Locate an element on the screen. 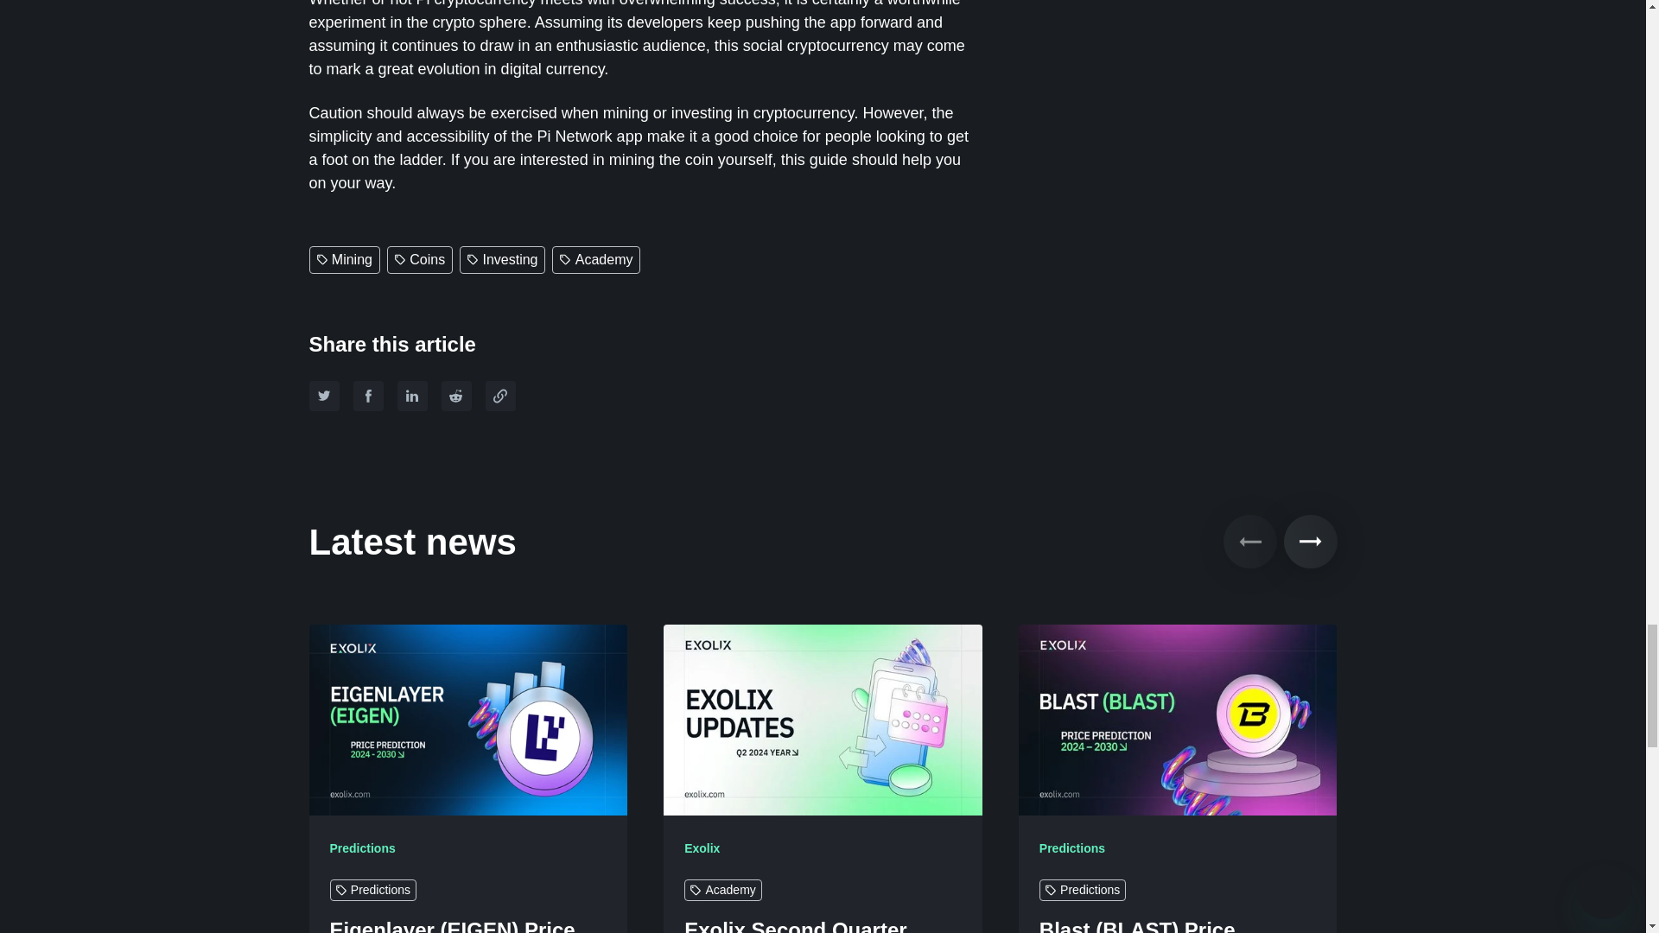 The image size is (1659, 933). Share on Facebook is located at coordinates (367, 396).